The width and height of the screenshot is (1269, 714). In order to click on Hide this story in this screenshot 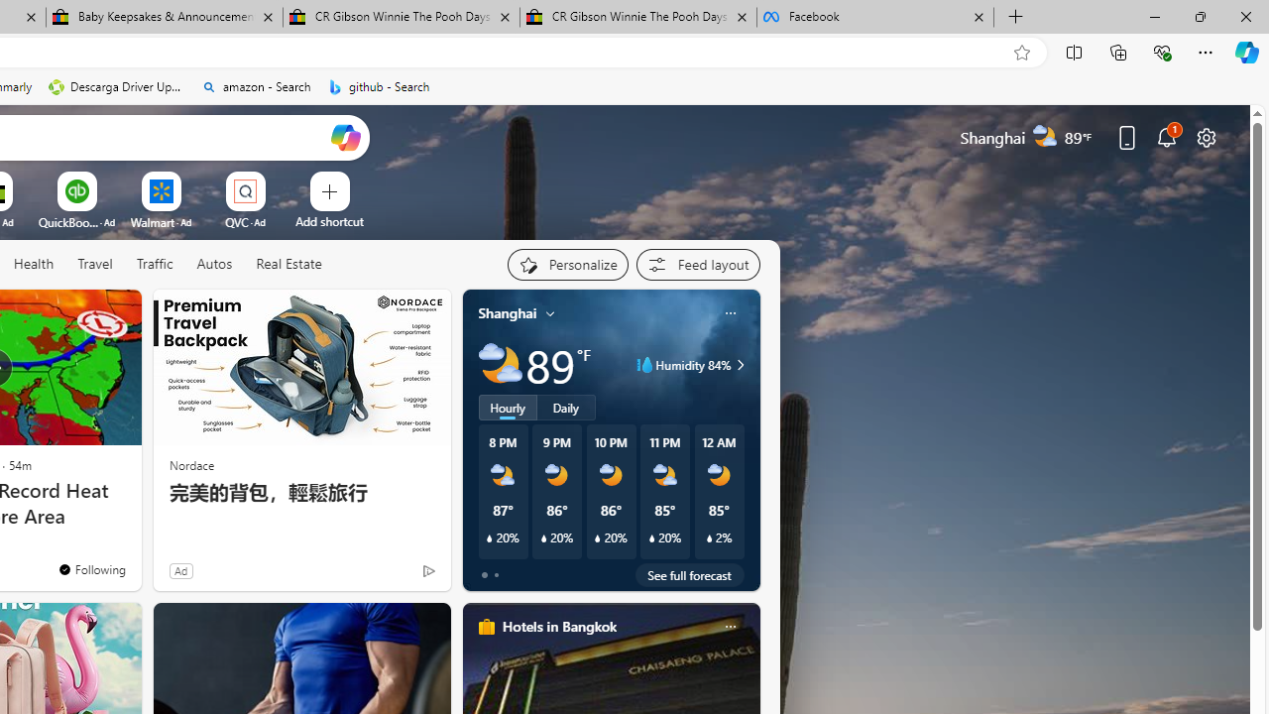, I will do `click(81, 313)`.